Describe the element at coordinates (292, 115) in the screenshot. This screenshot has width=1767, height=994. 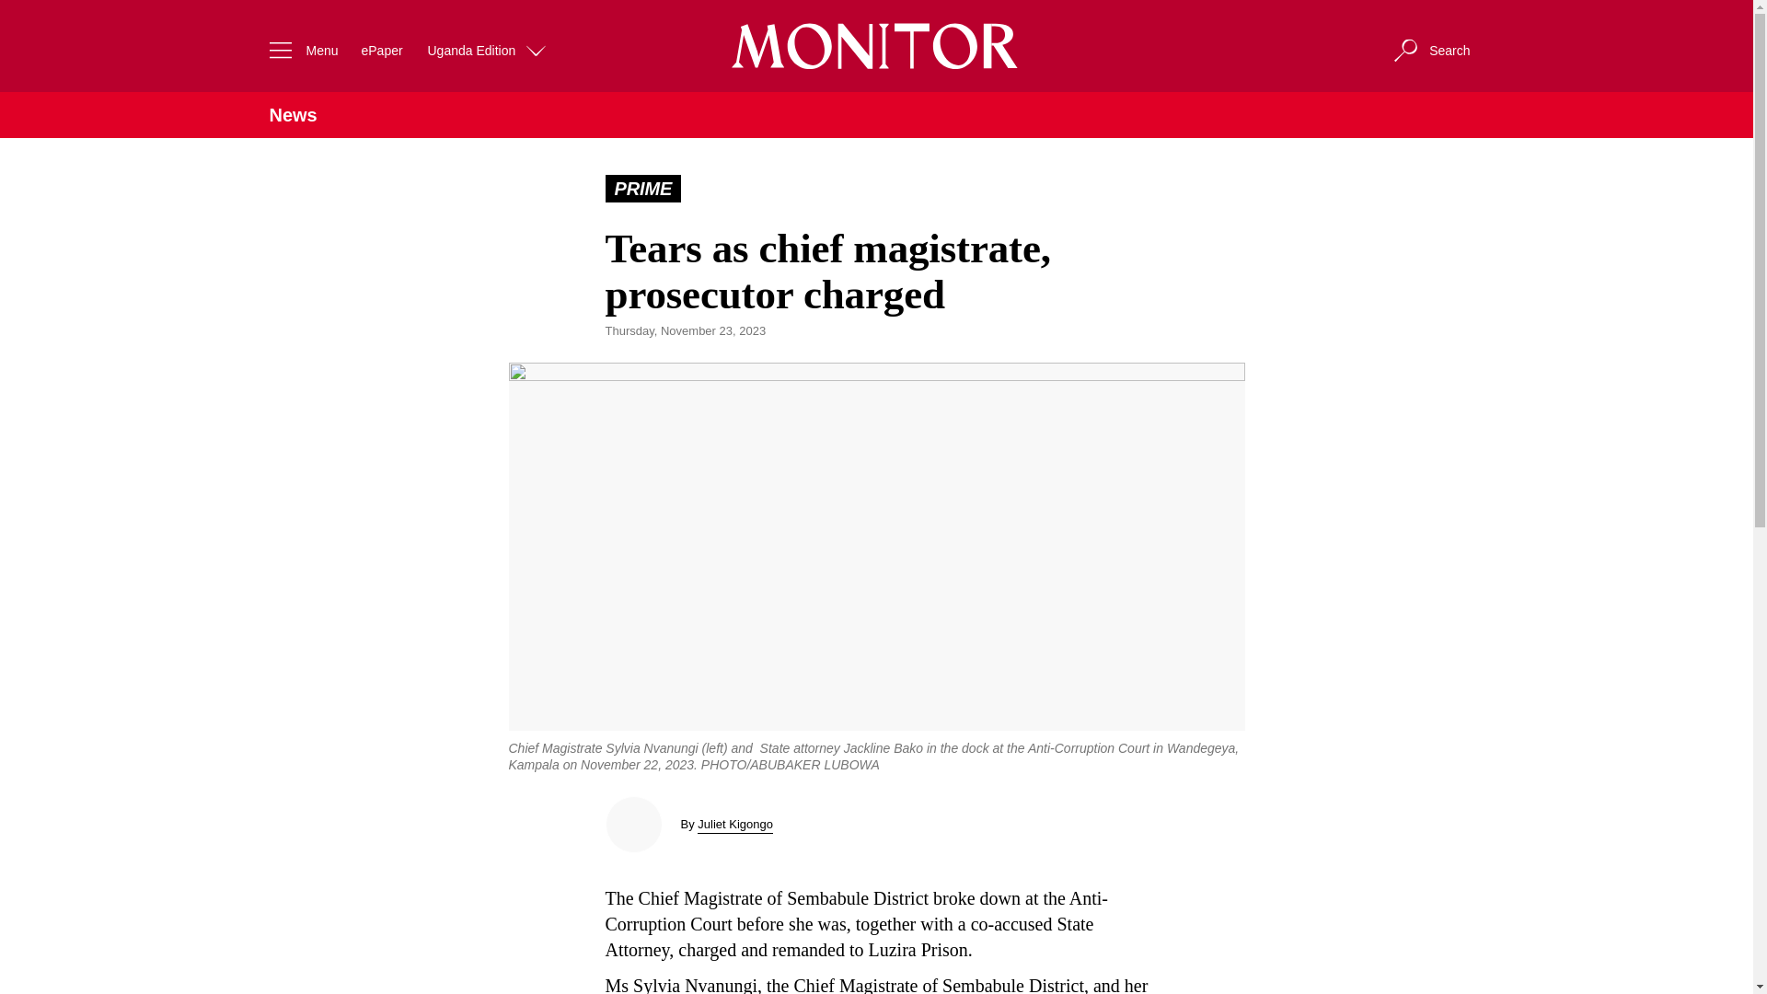
I see `News` at that location.